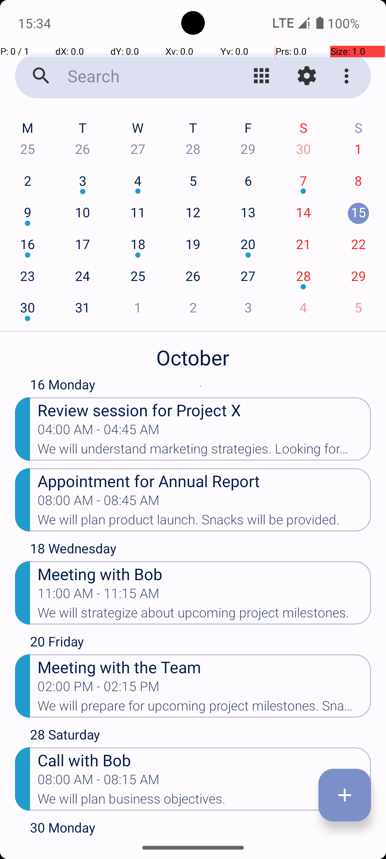 This screenshot has height=859, width=386. What do you see at coordinates (204, 480) in the screenshot?
I see `Appointment for Annual Report` at bounding box center [204, 480].